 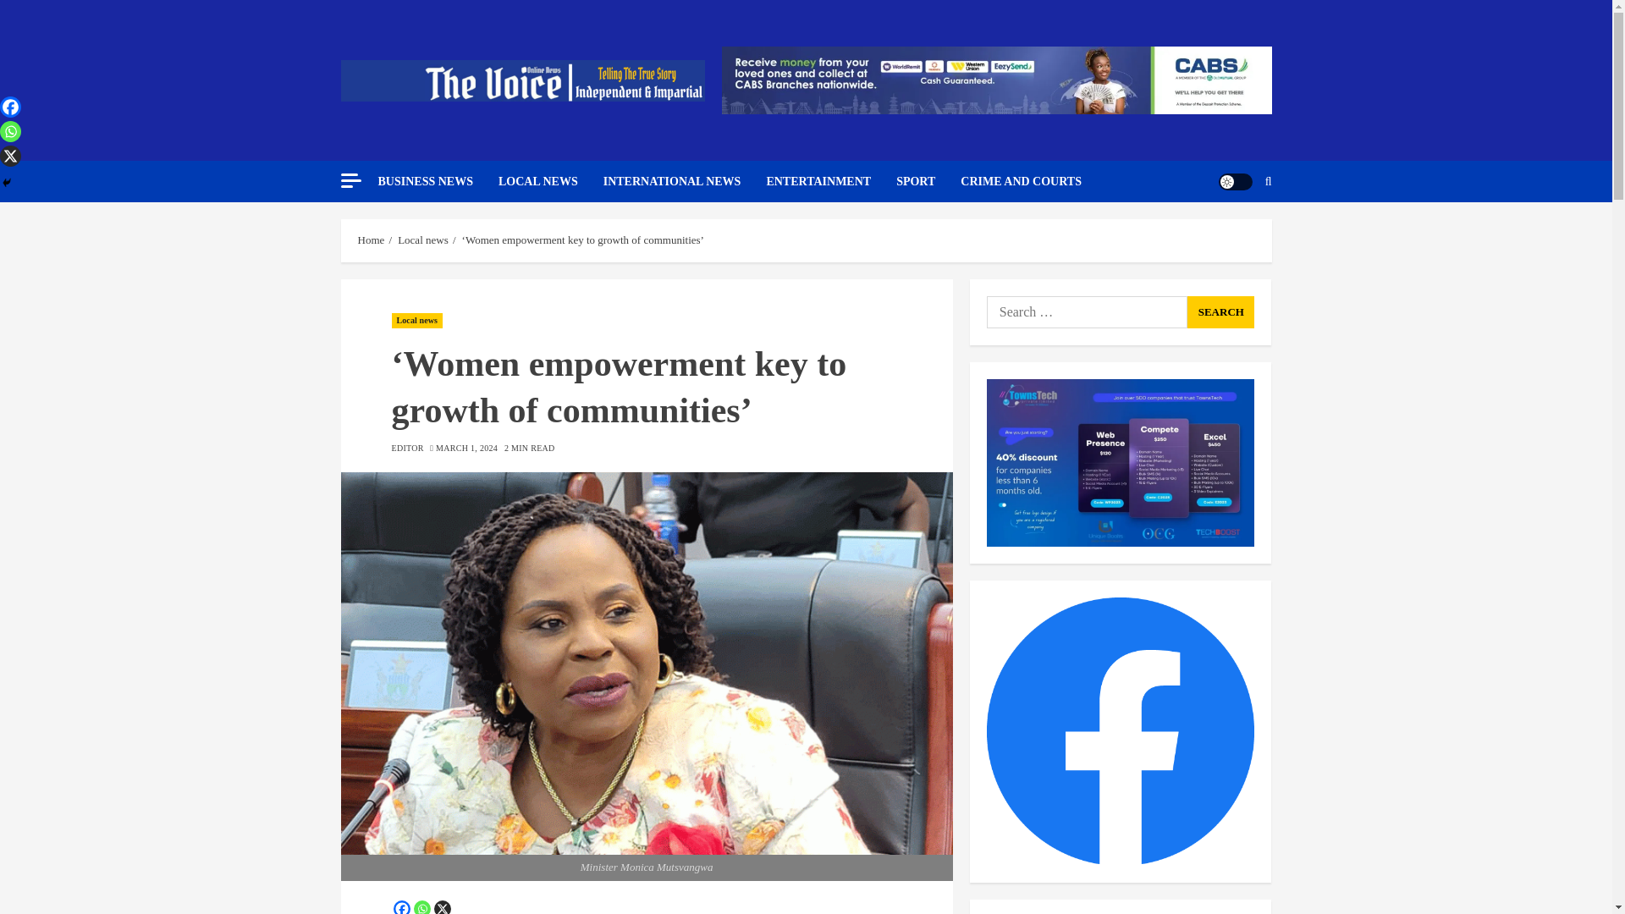 I want to click on INTERNATIONAL NEWS, so click(x=685, y=181).